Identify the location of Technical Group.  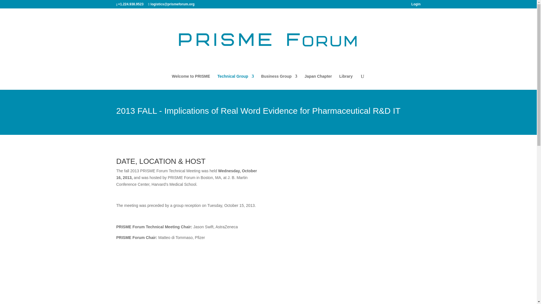
(236, 82).